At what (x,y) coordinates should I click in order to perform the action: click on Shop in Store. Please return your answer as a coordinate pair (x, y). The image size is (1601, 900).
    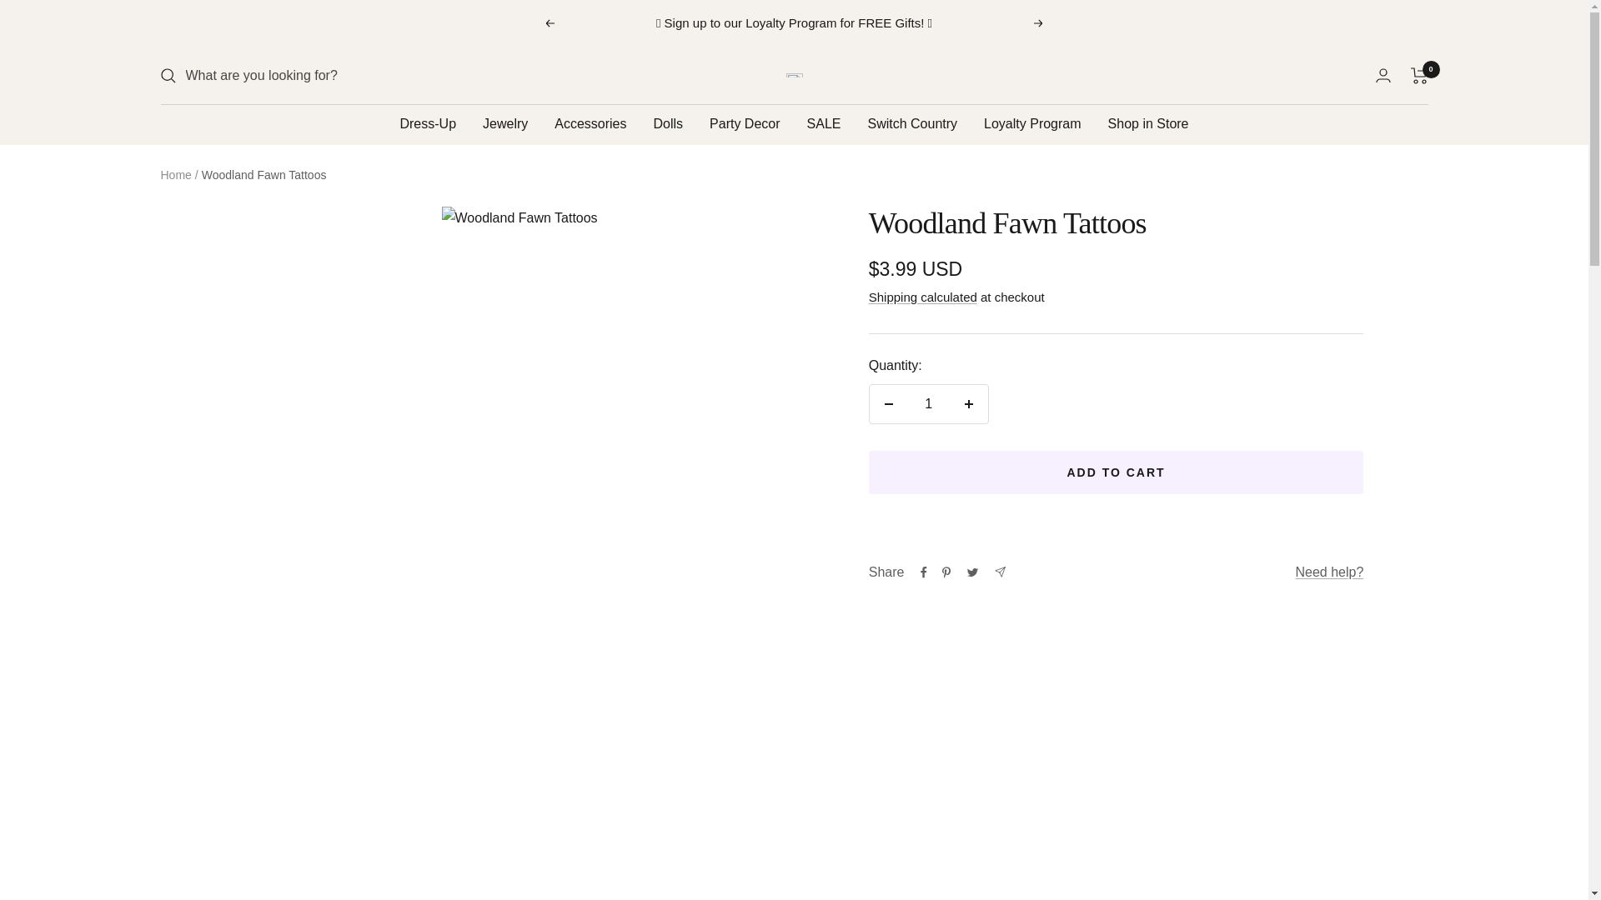
    Looking at the image, I should click on (1148, 124).